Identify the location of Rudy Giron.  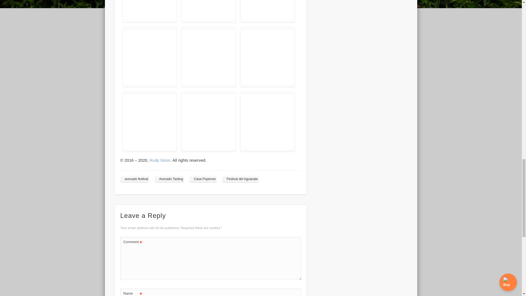
(160, 160).